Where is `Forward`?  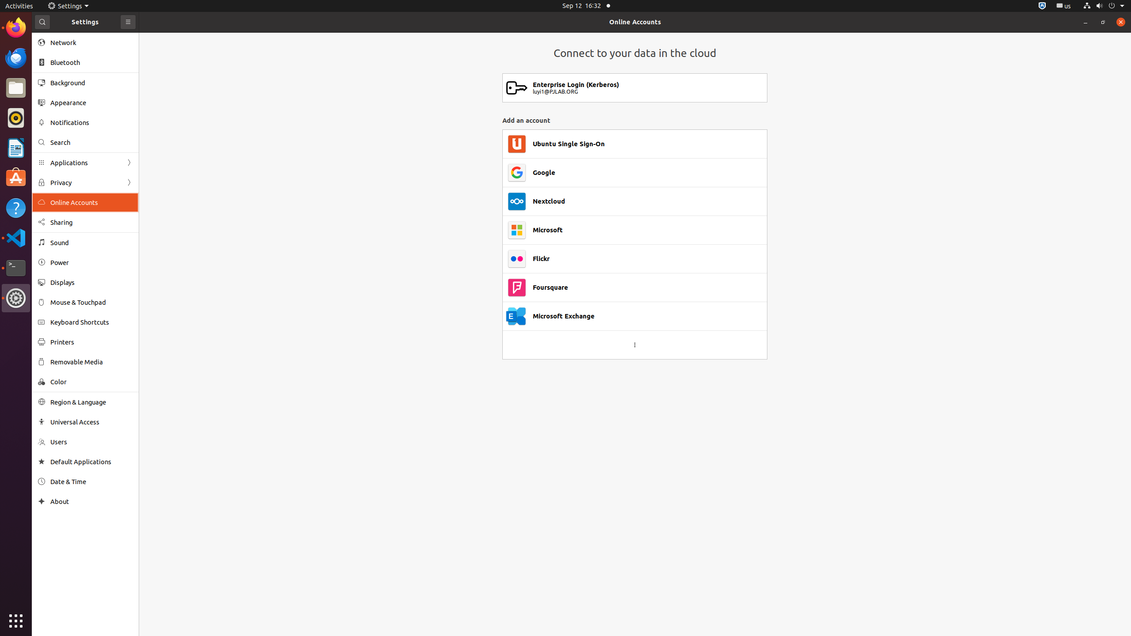 Forward is located at coordinates (129, 183).